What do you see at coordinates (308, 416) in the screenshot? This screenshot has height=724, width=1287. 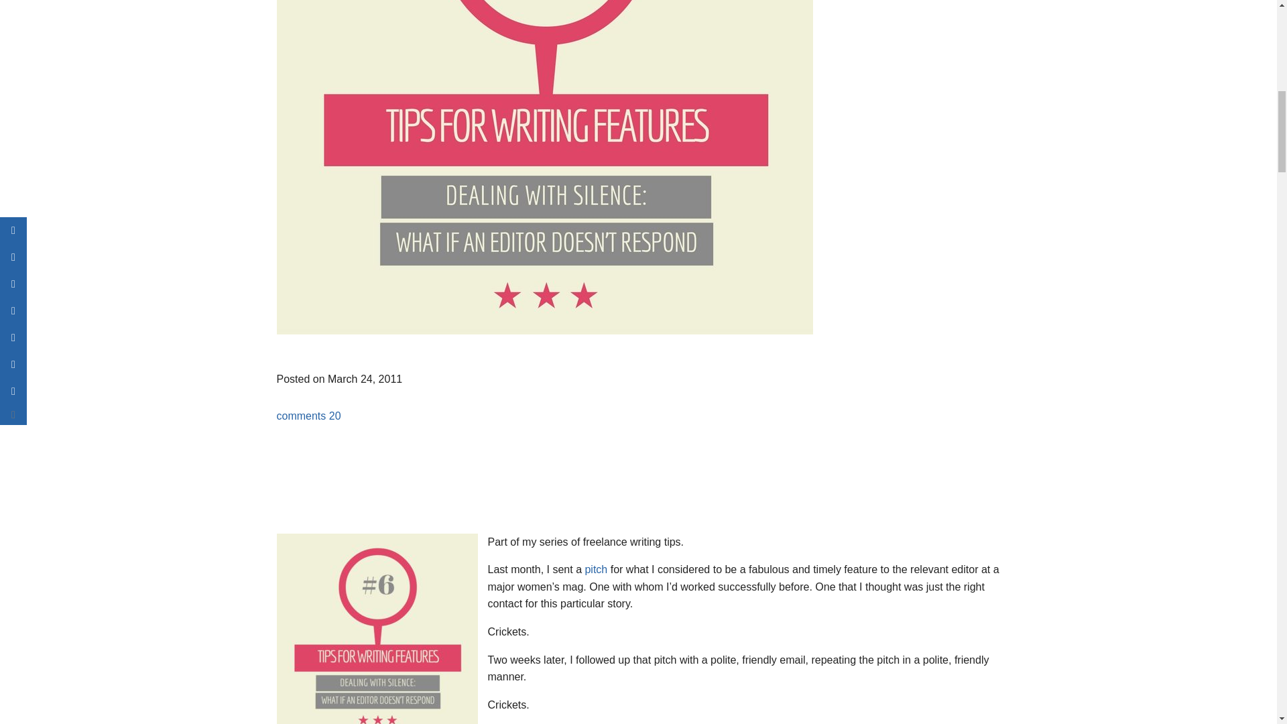 I see `comments 20` at bounding box center [308, 416].